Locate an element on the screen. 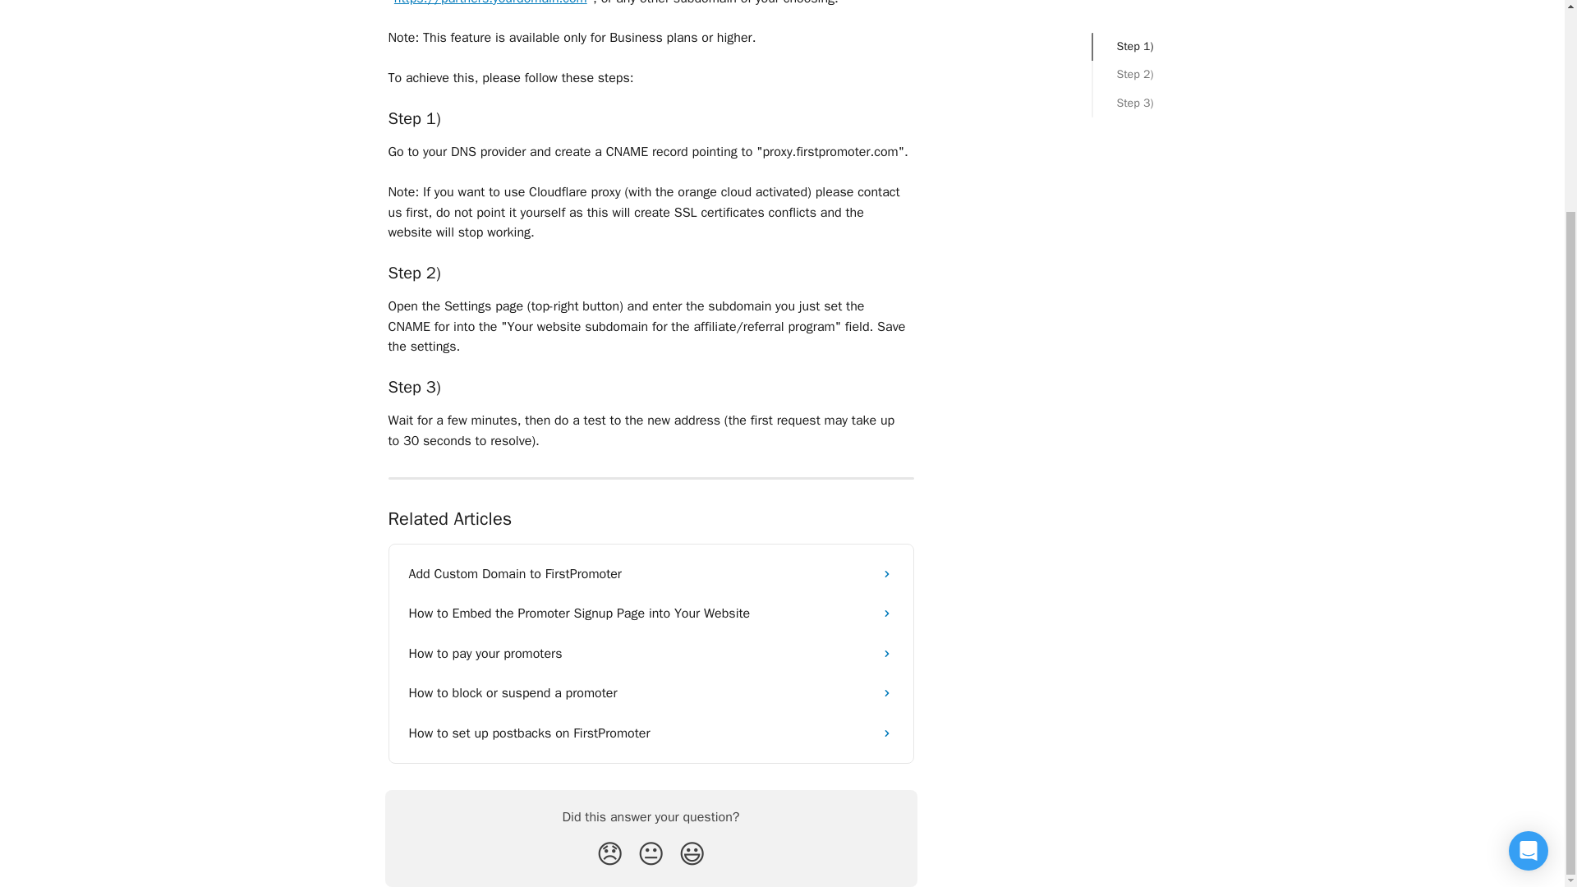  How to Embed the Promoter Signup Page into Your Website is located at coordinates (651, 613).